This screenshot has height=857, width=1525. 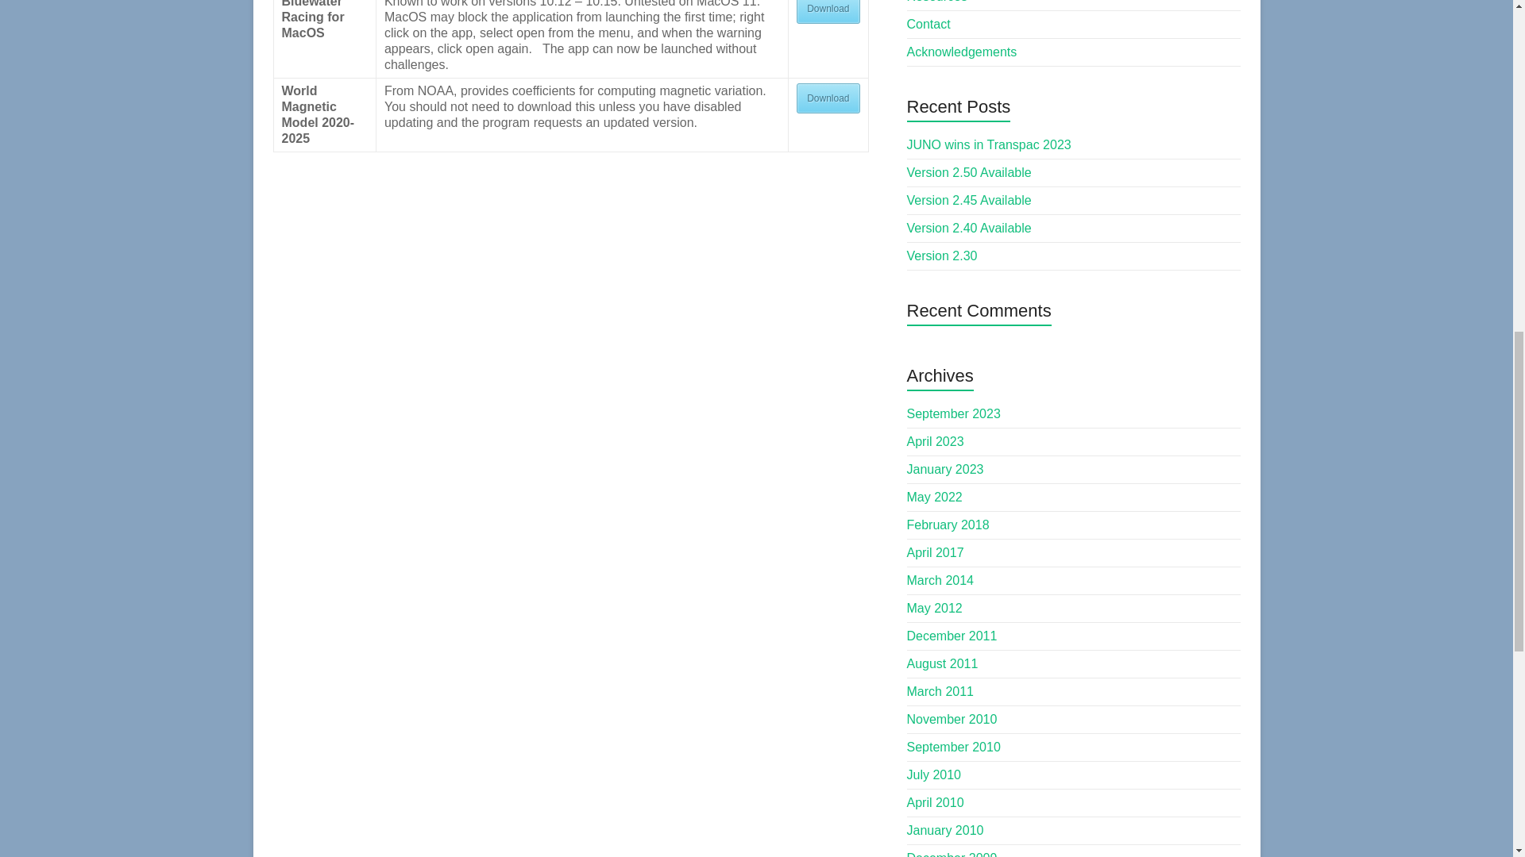 I want to click on Download, so click(x=828, y=98).